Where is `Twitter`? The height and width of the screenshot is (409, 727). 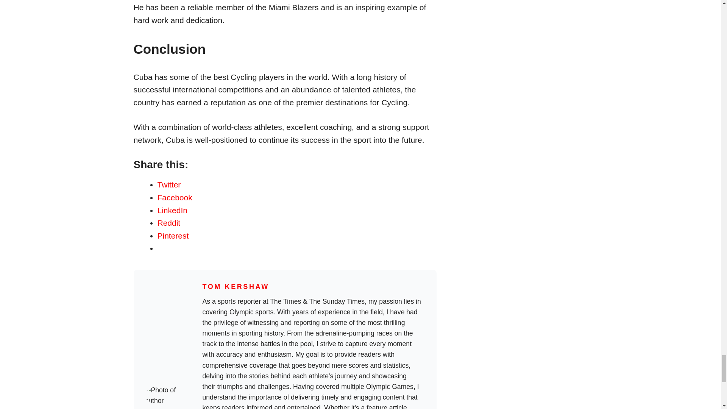
Twitter is located at coordinates (169, 184).